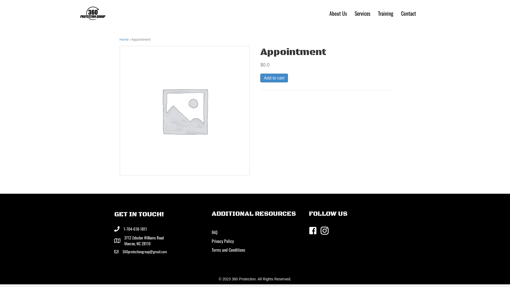 The height and width of the screenshot is (287, 510). What do you see at coordinates (274, 78) in the screenshot?
I see `Add to cart` at bounding box center [274, 78].